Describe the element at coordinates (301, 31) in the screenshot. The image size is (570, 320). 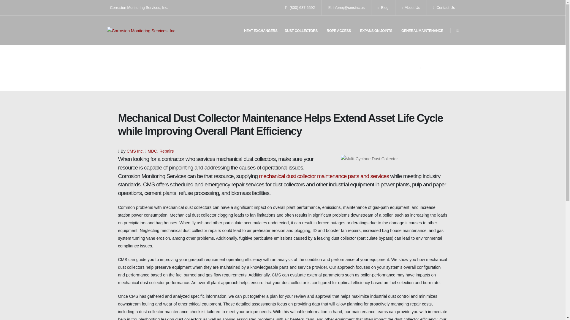
I see `DUST COLLECTORS` at that location.